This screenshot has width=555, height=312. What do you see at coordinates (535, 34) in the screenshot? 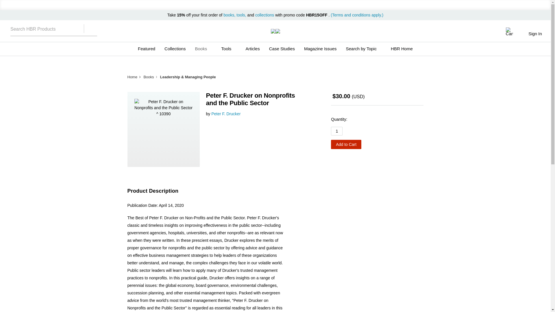
I see `Sign In` at bounding box center [535, 34].